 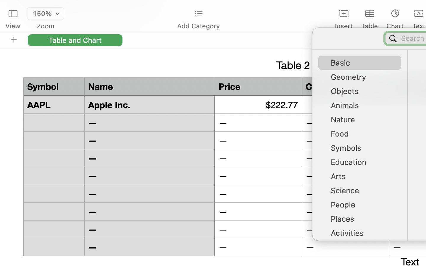 What do you see at coordinates (363, 179) in the screenshot?
I see `Arts` at bounding box center [363, 179].